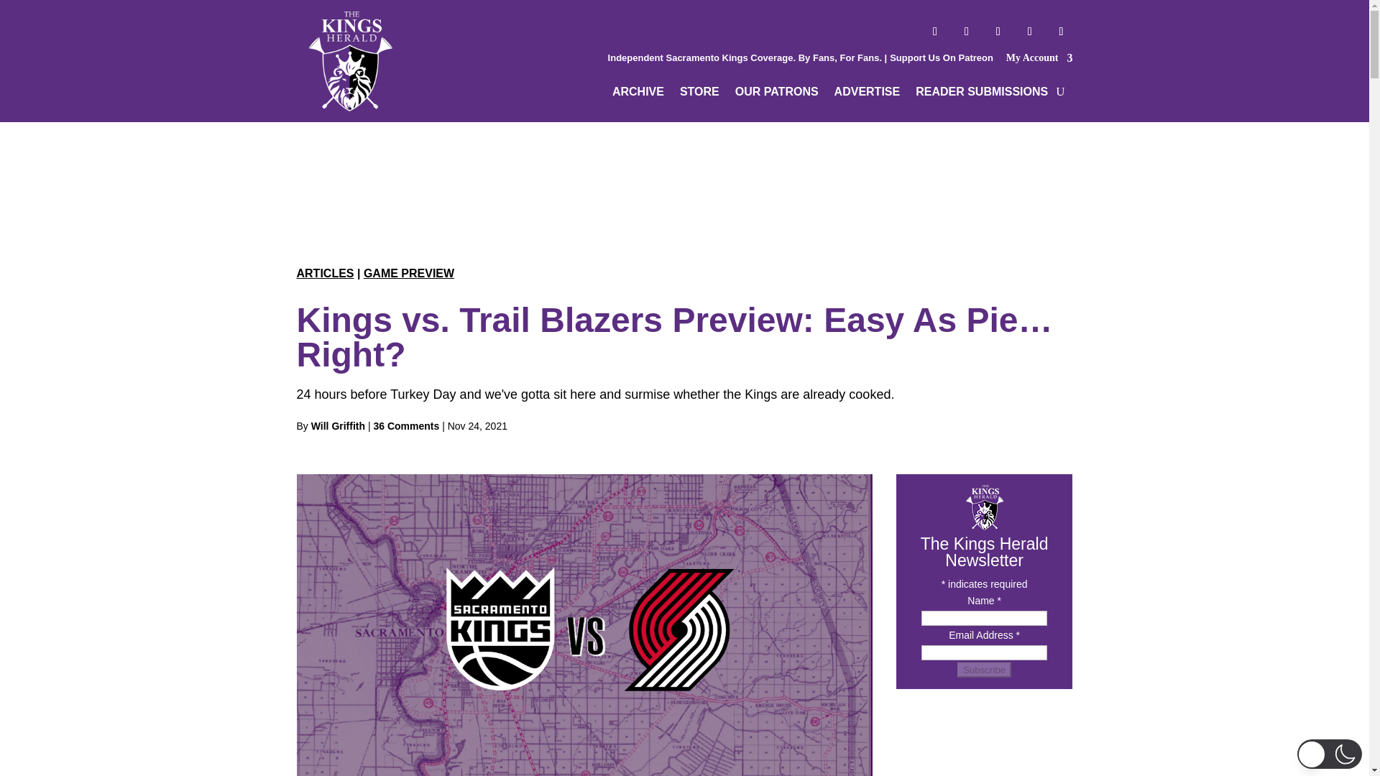  What do you see at coordinates (338, 425) in the screenshot?
I see `Will Griffith` at bounding box center [338, 425].